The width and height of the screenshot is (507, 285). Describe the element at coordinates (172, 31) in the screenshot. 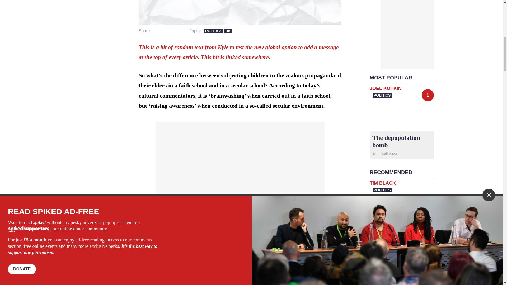

I see `Share on Whatsapp` at that location.